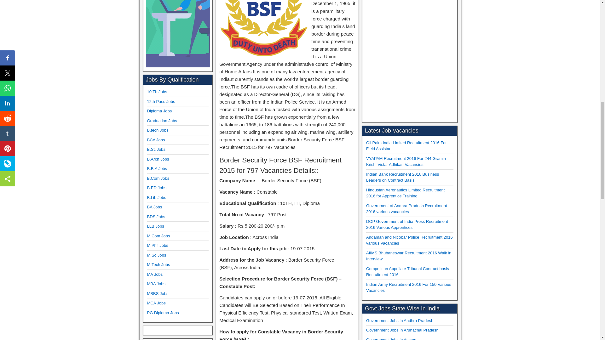  What do you see at coordinates (159, 111) in the screenshot?
I see `Diploma Jobs` at bounding box center [159, 111].